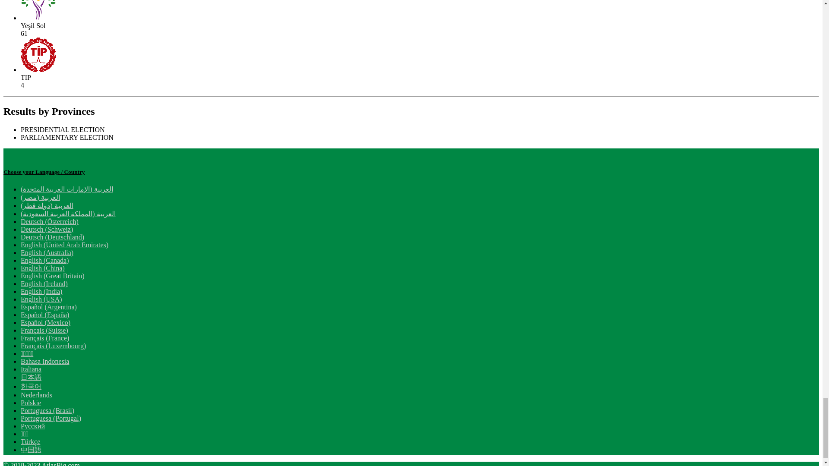 The width and height of the screenshot is (829, 466). I want to click on Polskie, so click(31, 402).